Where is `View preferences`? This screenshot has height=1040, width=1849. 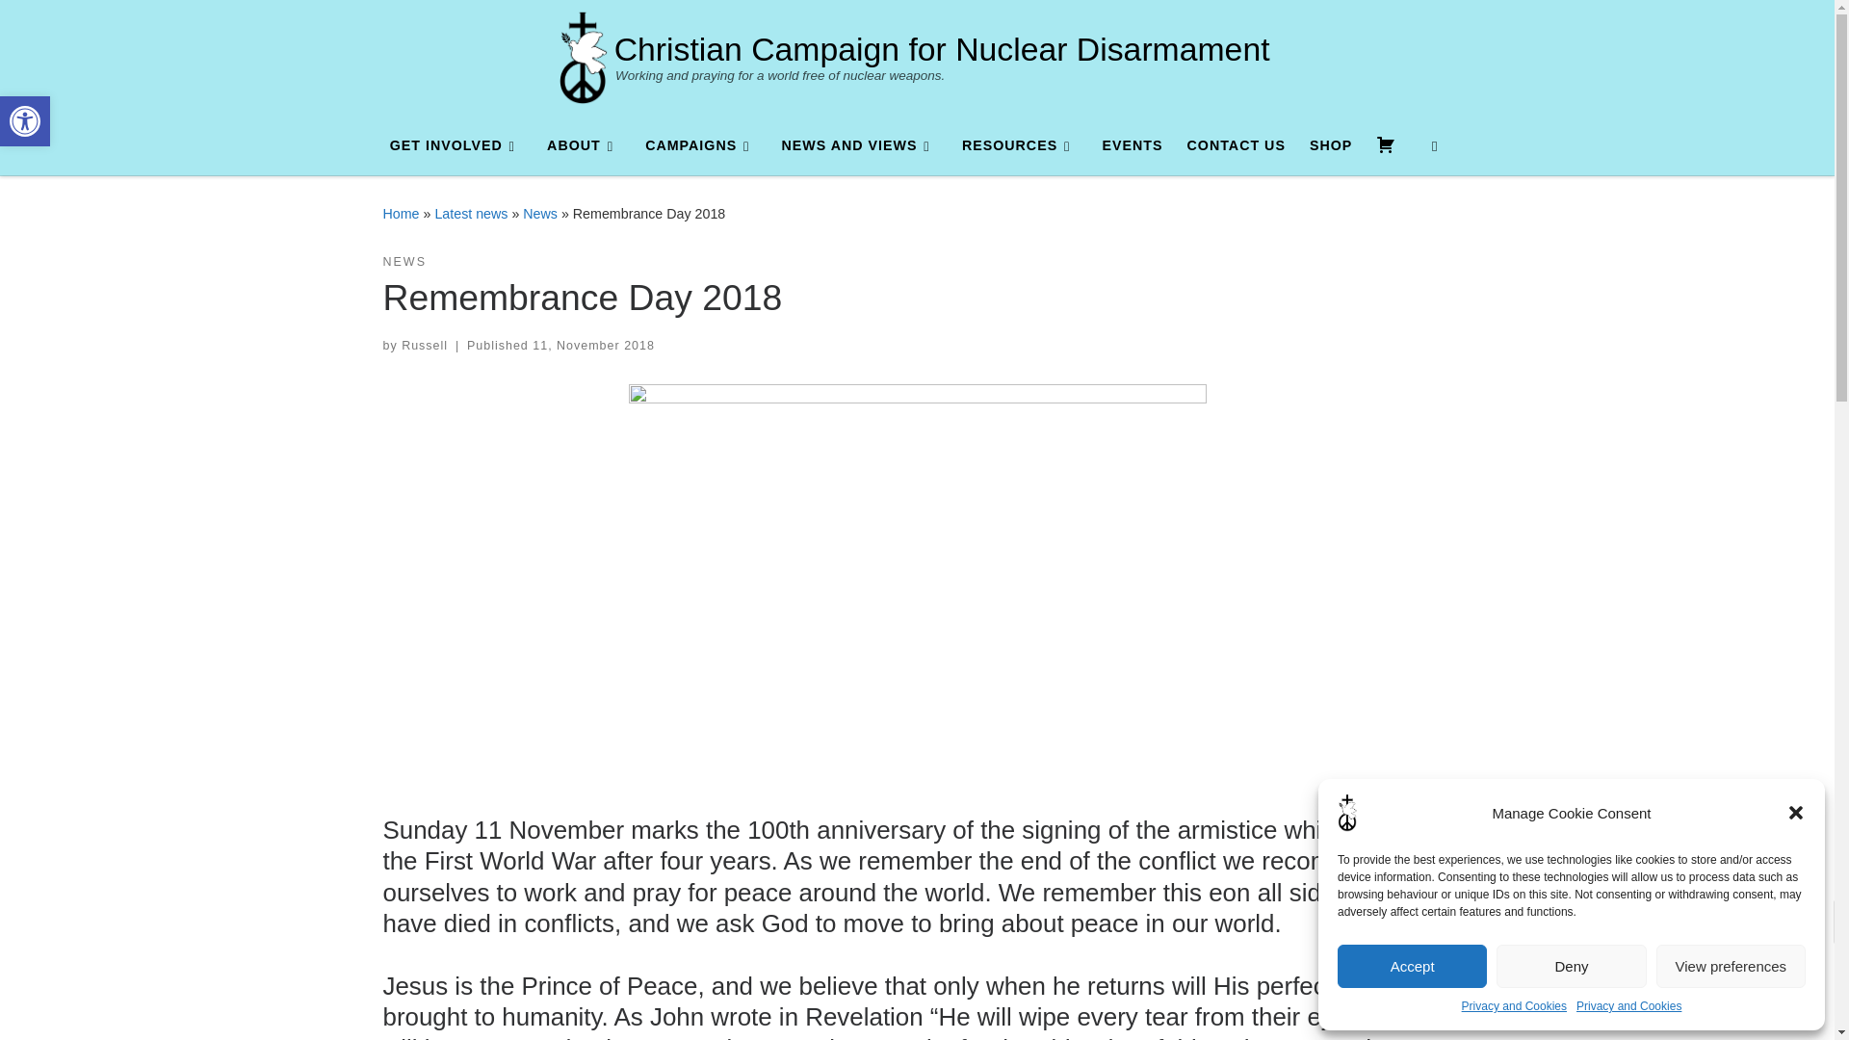
View preferences is located at coordinates (25, 121).